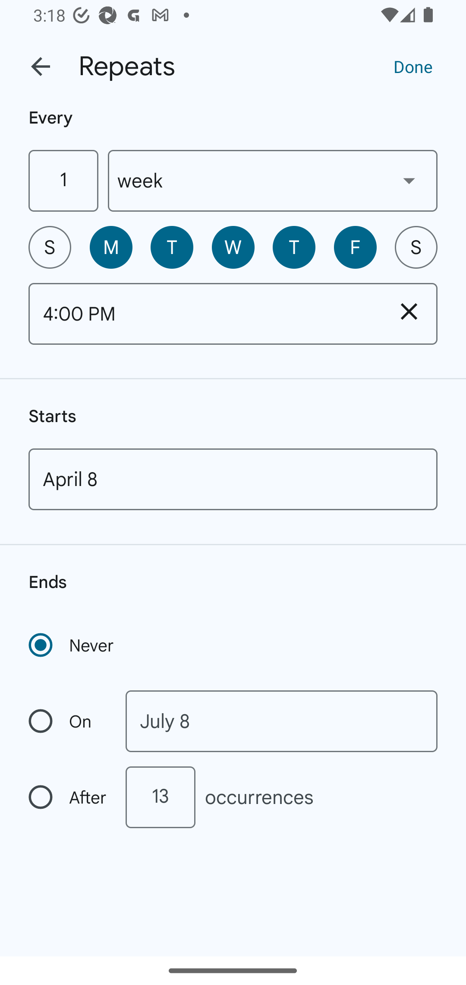 This screenshot has width=466, height=985. I want to click on week, so click(273, 181).